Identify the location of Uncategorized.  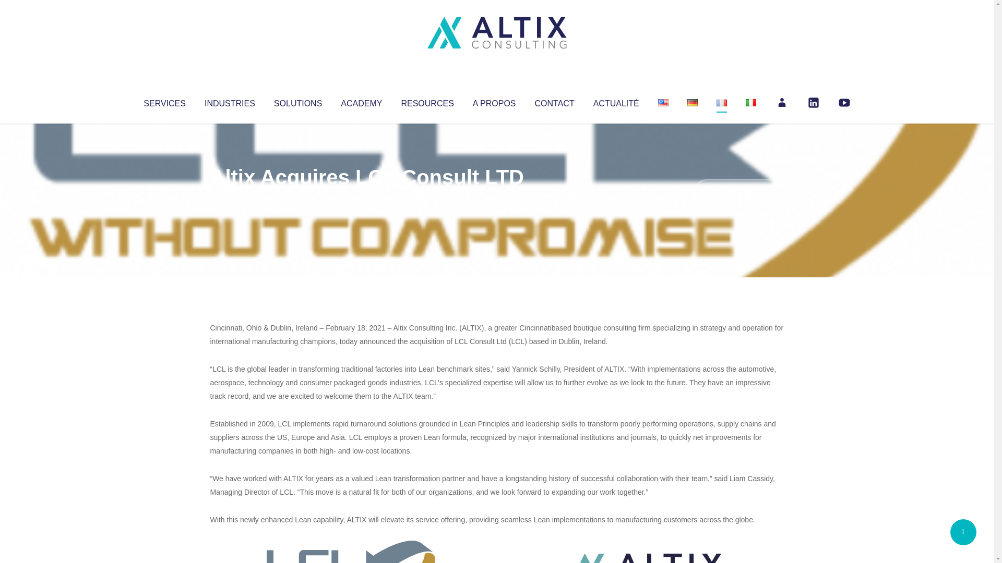
(365, 198).